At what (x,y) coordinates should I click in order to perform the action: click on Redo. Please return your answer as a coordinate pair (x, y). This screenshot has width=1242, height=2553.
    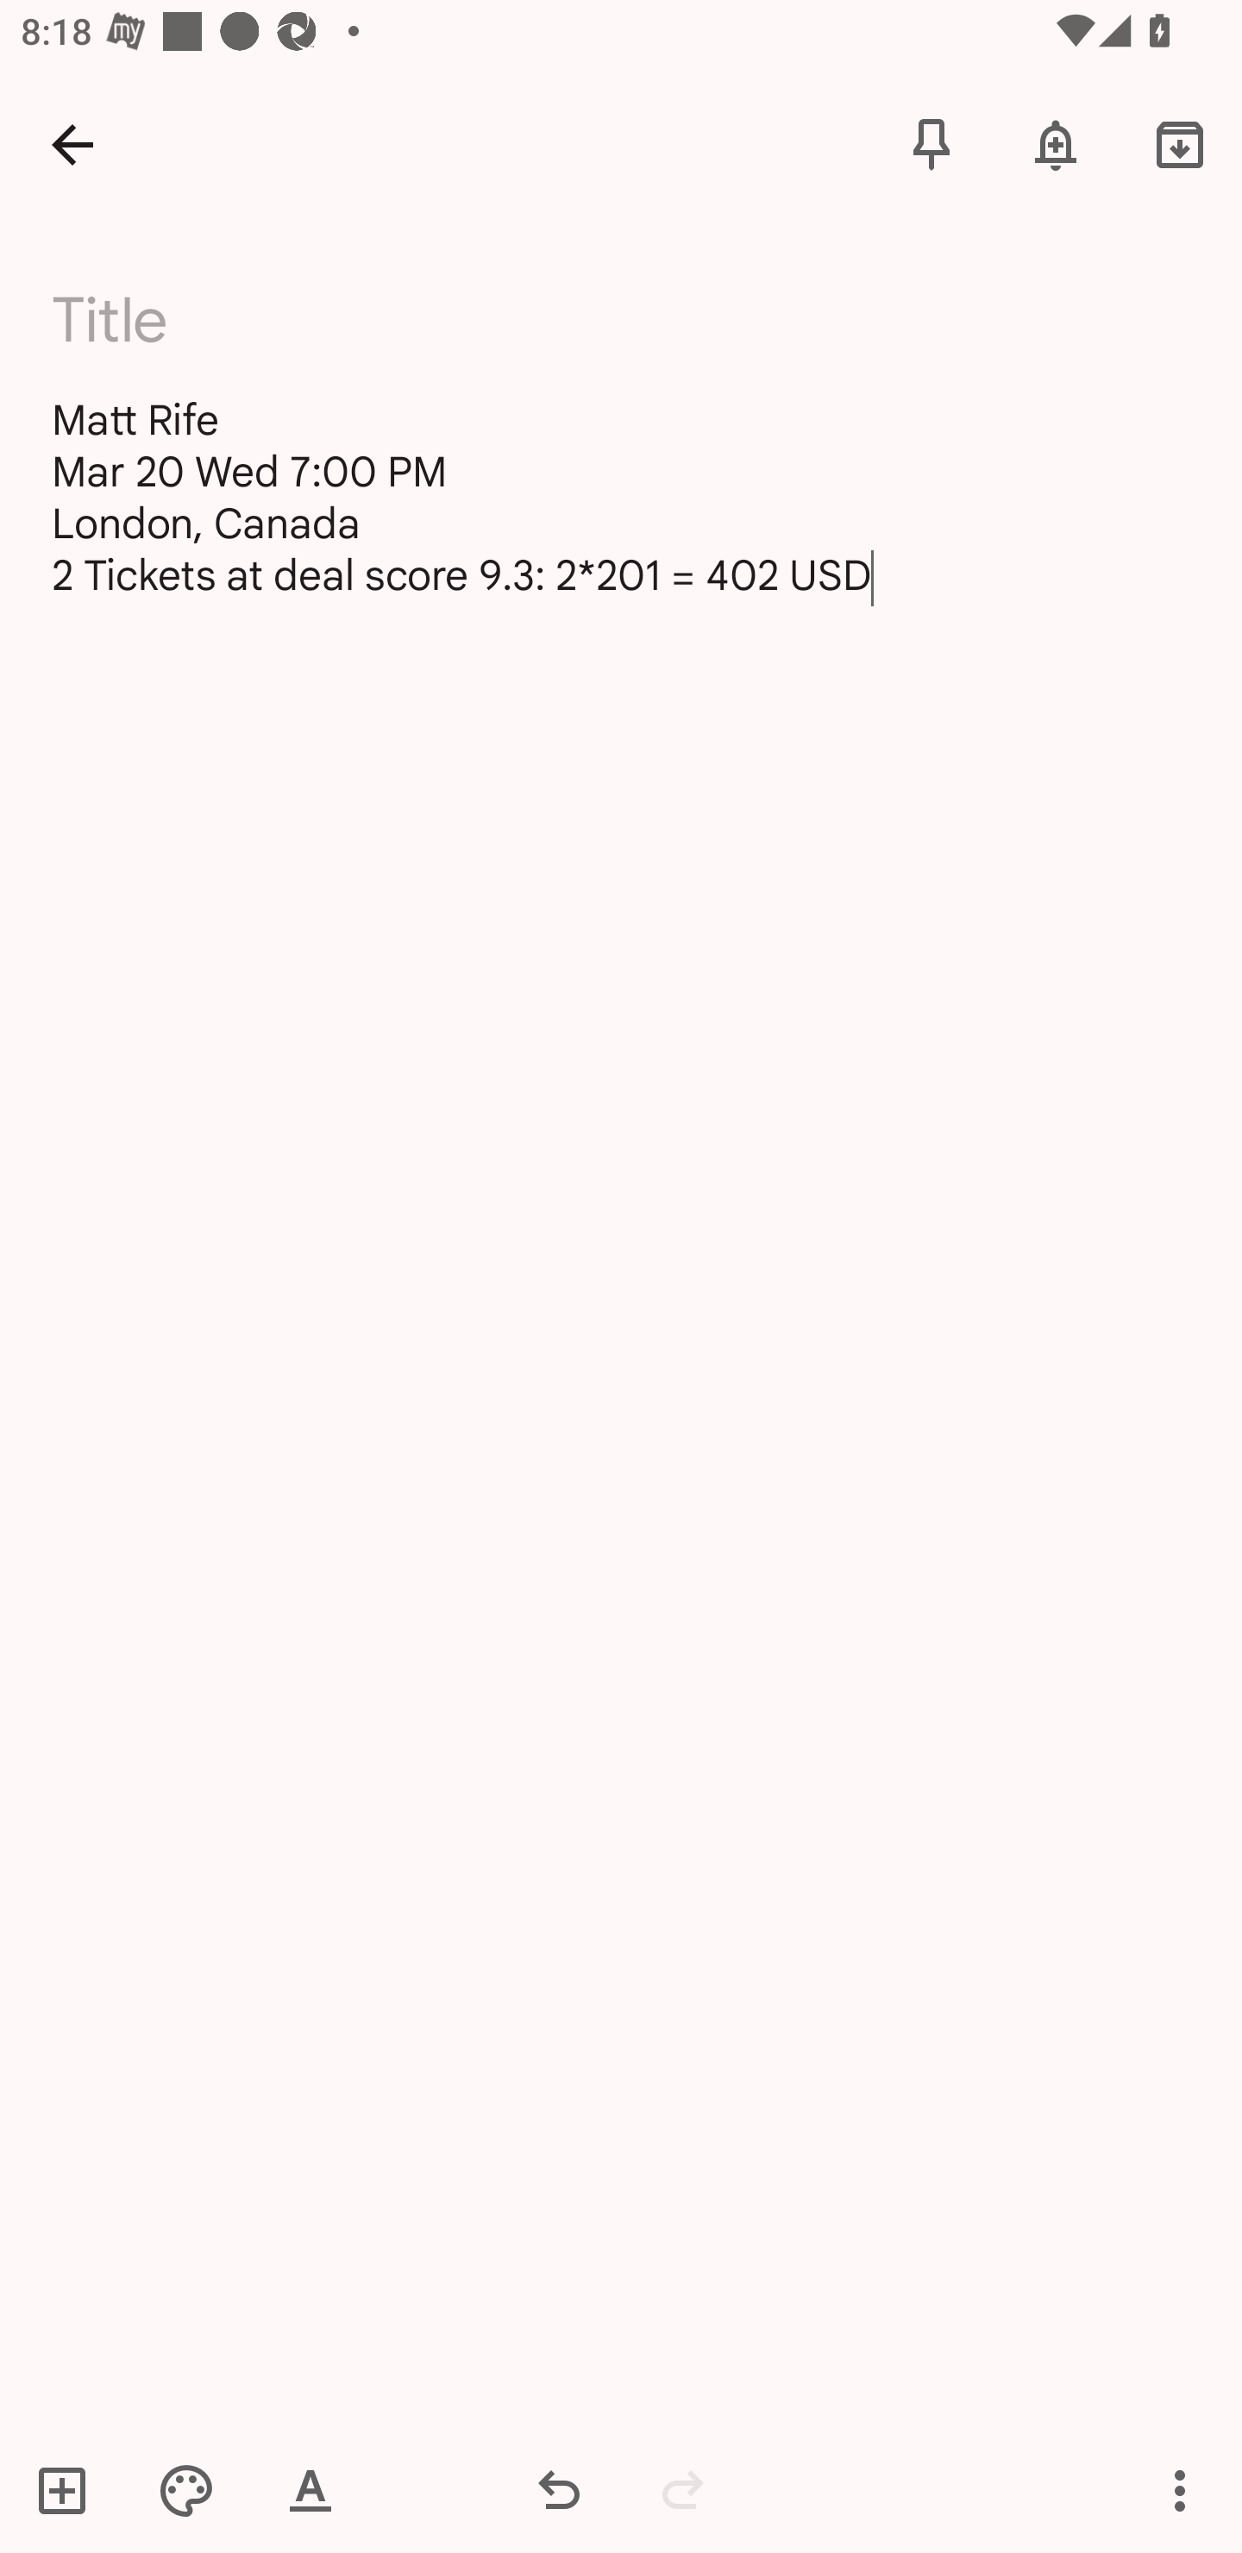
    Looking at the image, I should click on (683, 2490).